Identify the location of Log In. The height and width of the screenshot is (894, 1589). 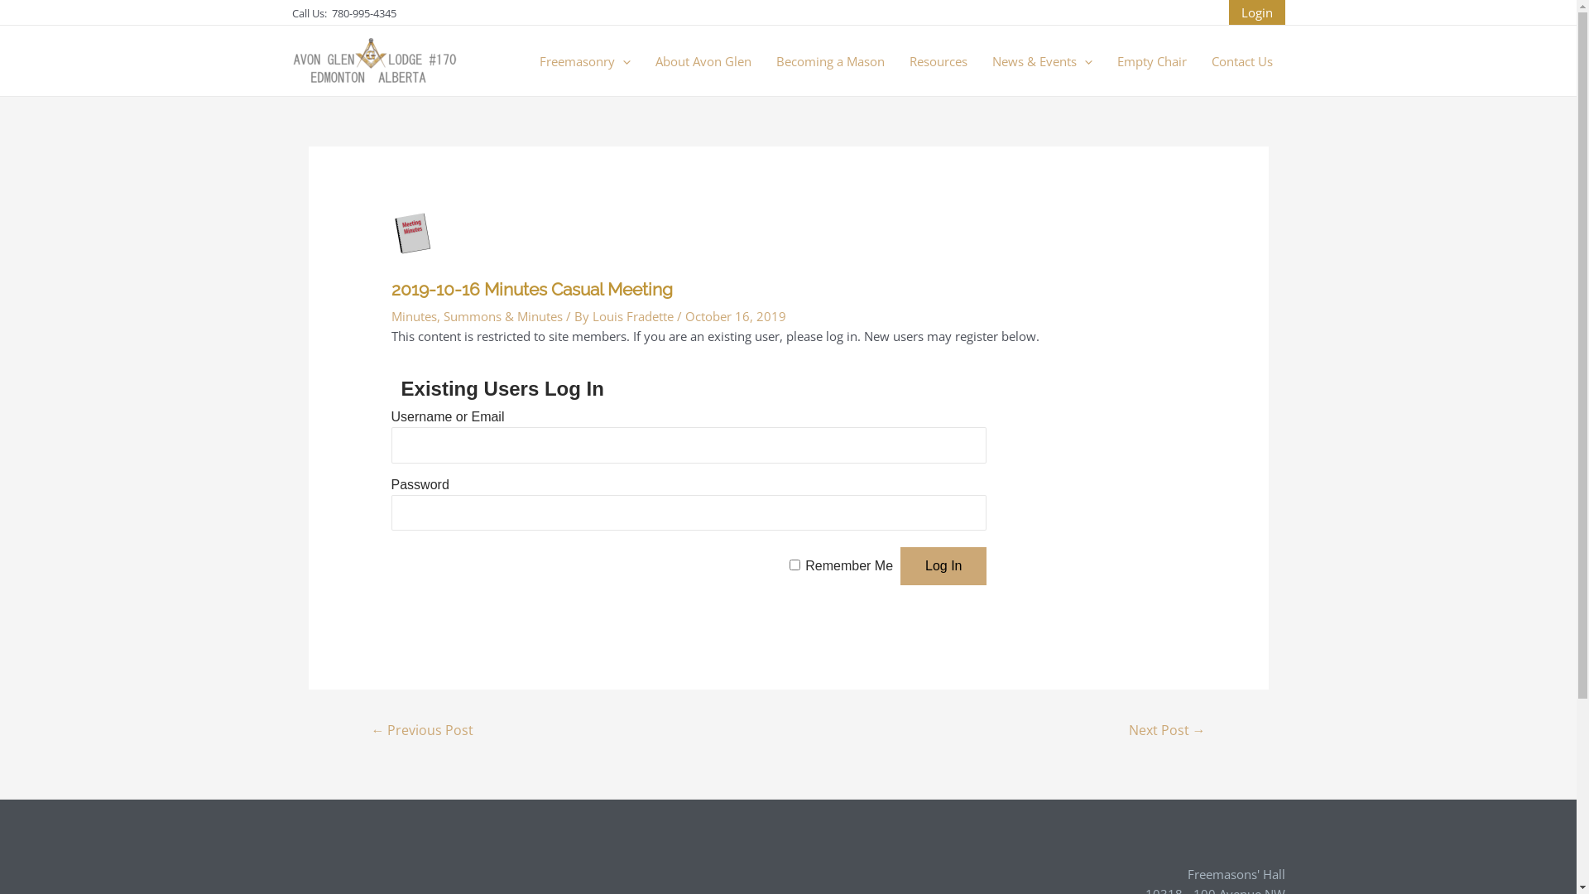
(943, 566).